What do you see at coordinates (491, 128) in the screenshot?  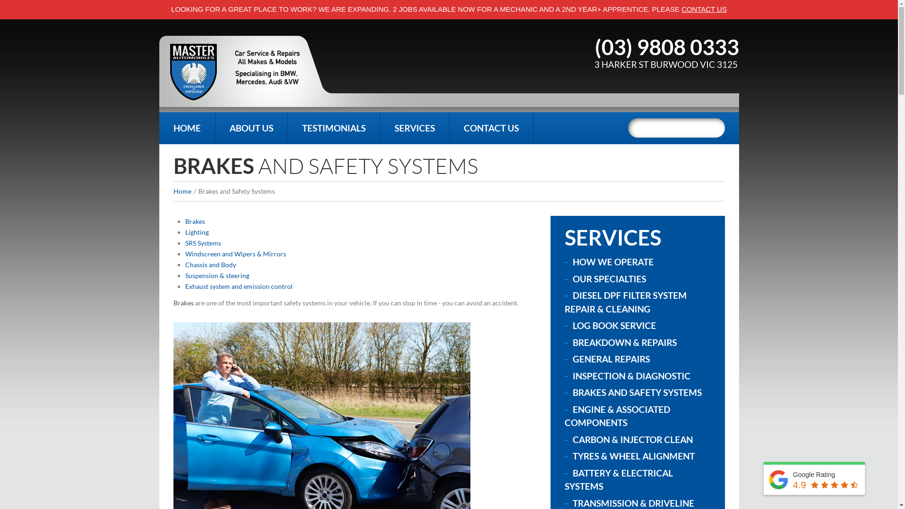 I see `CONTACT US` at bounding box center [491, 128].